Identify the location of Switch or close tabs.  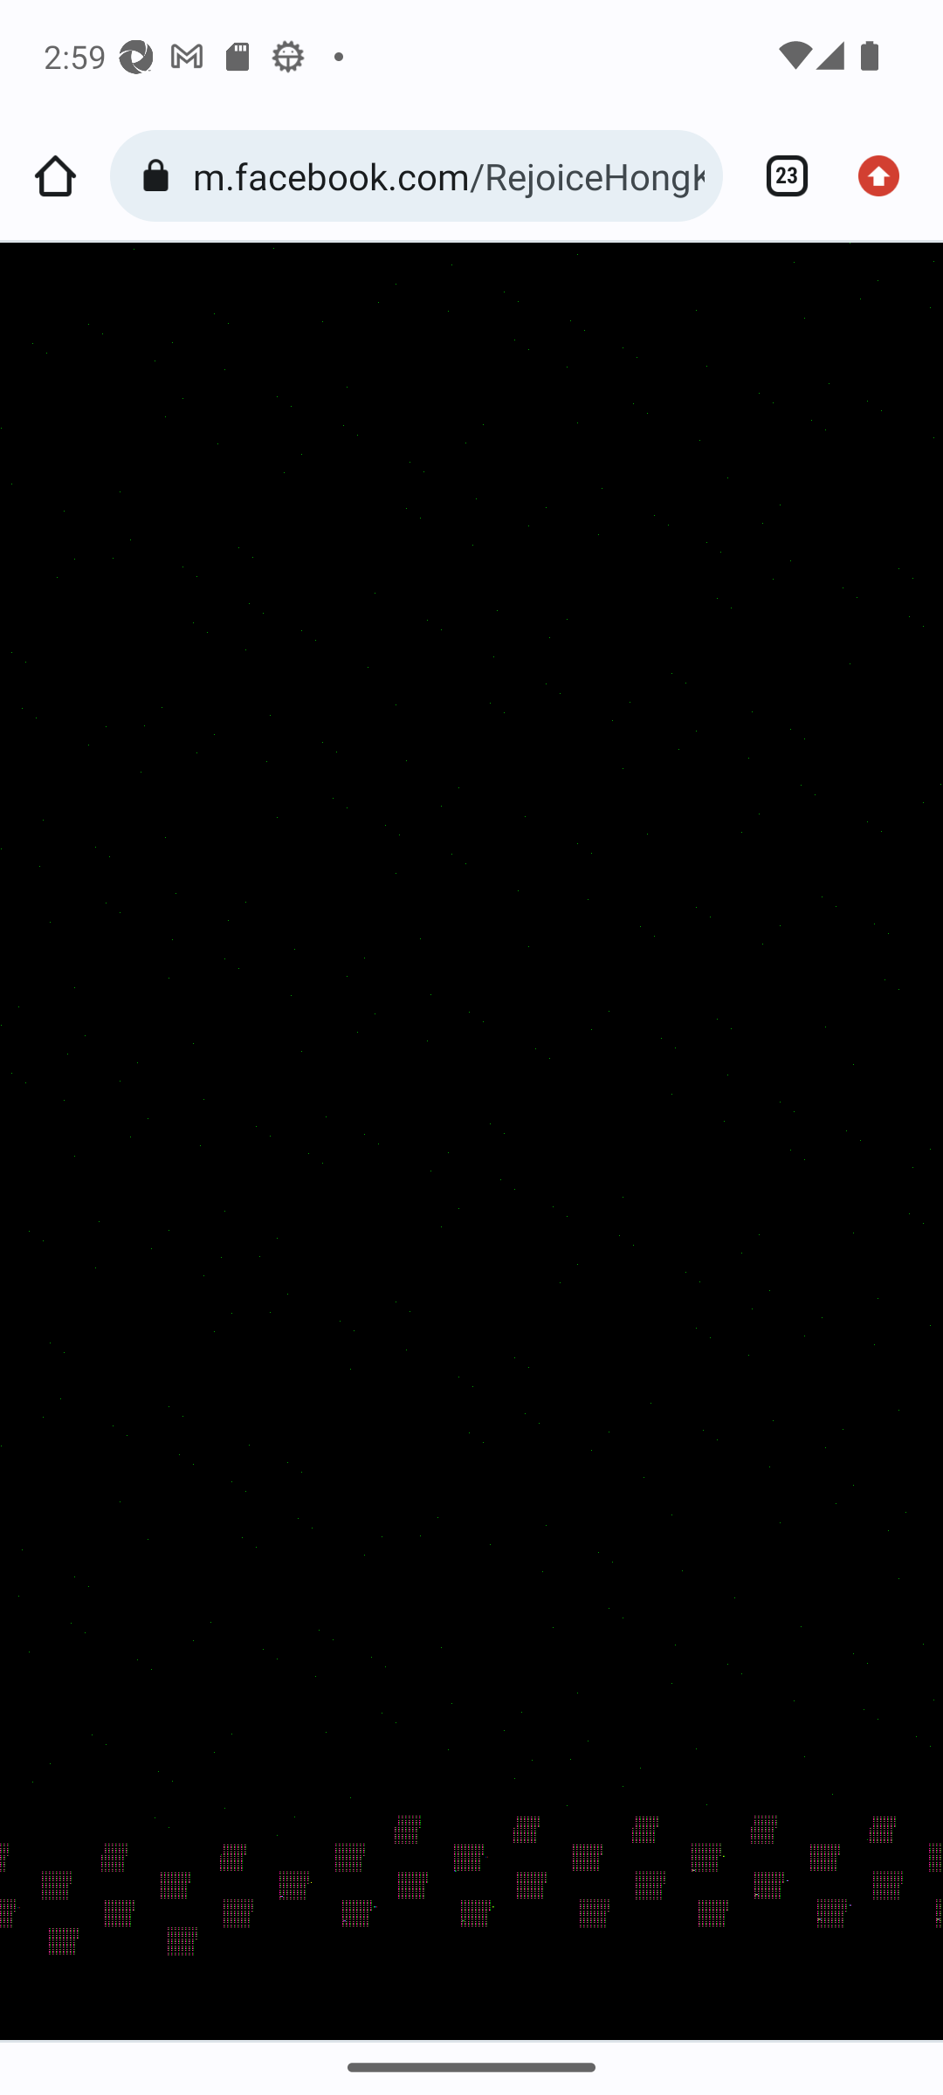
(777, 176).